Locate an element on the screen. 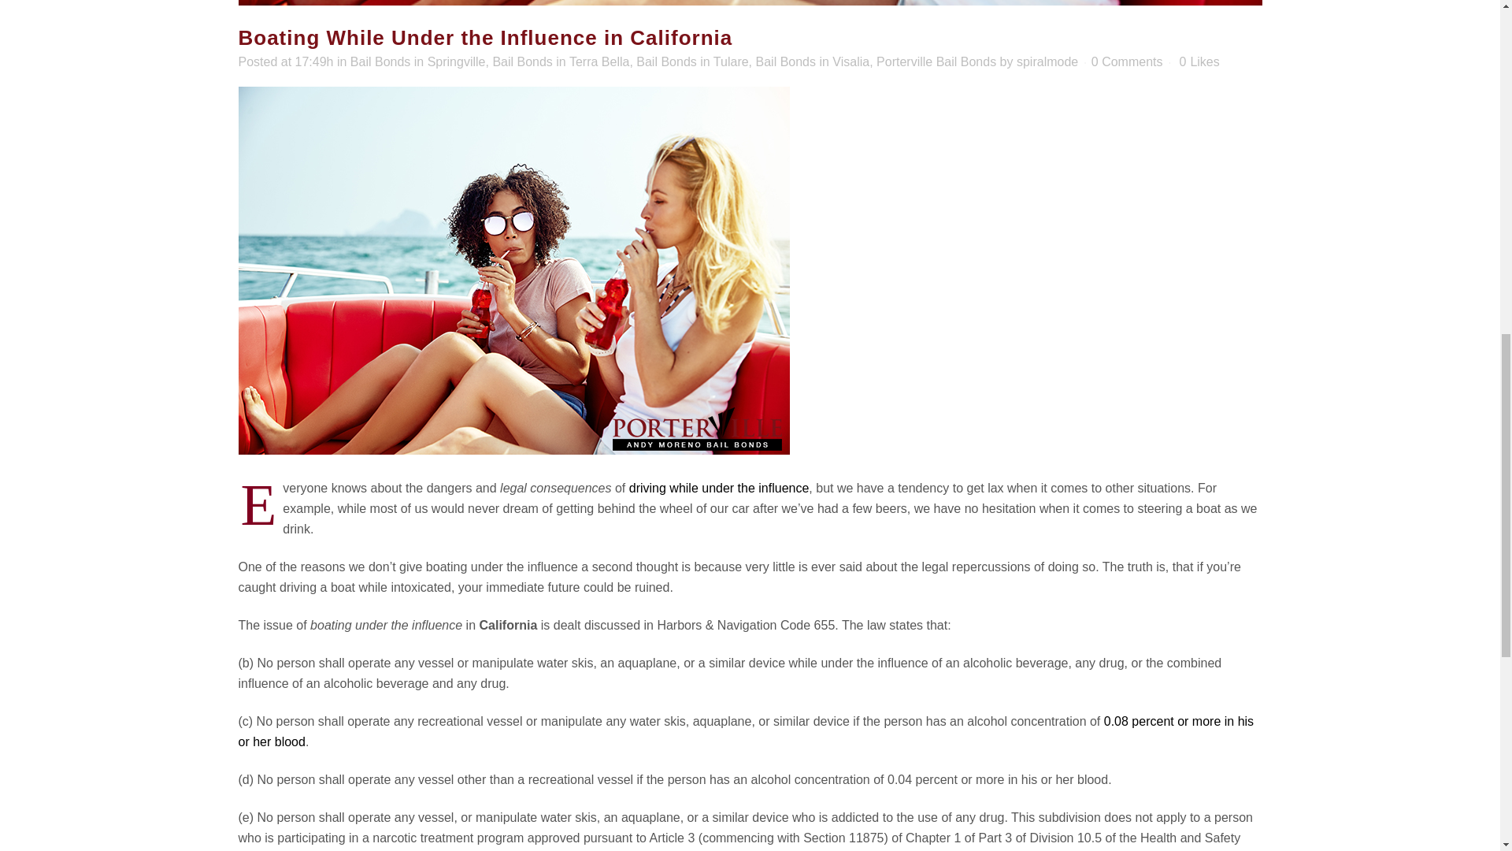 Image resolution: width=1512 pixels, height=851 pixels. Bail Bonds in Springville is located at coordinates (417, 61).